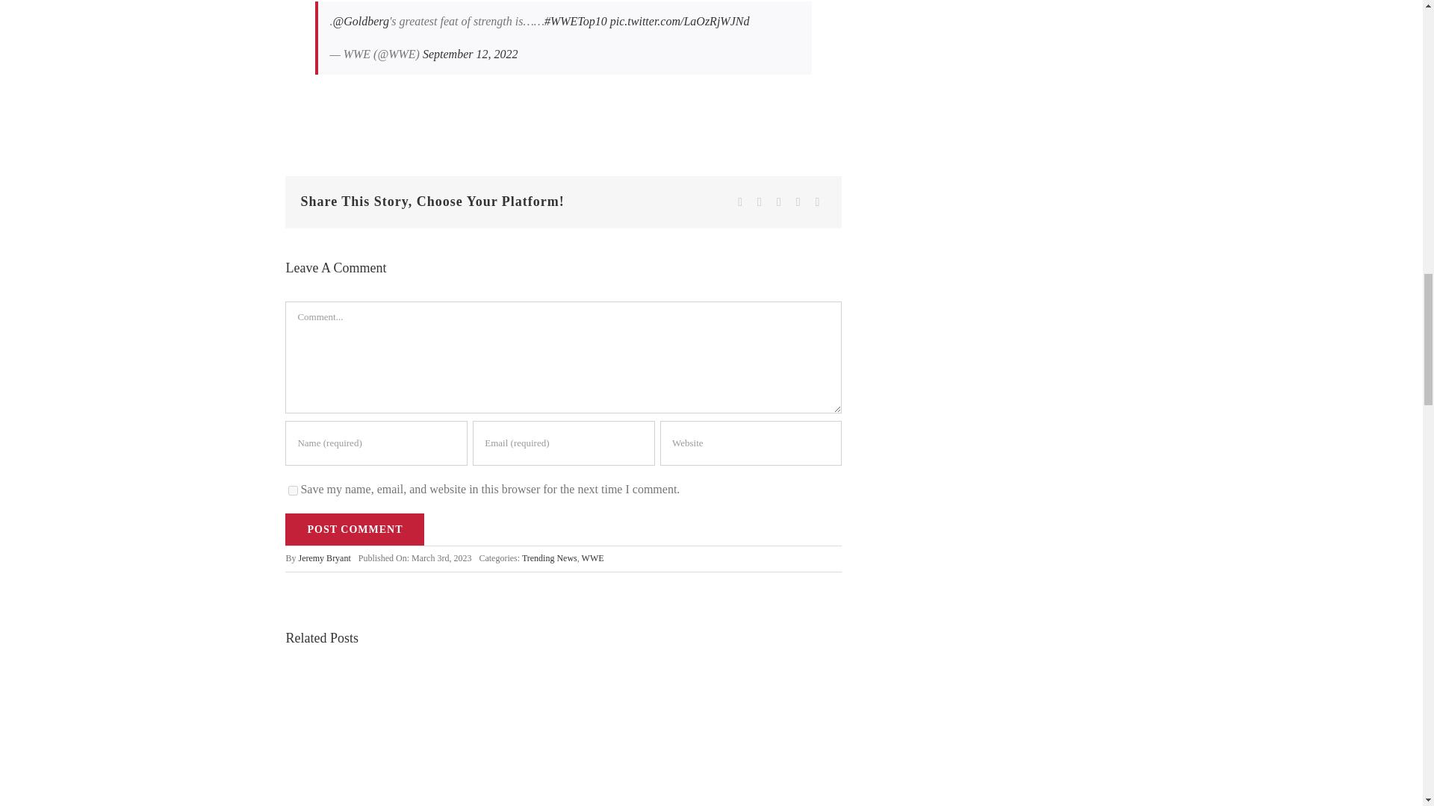 This screenshot has height=806, width=1434. I want to click on Tumblr, so click(798, 202).